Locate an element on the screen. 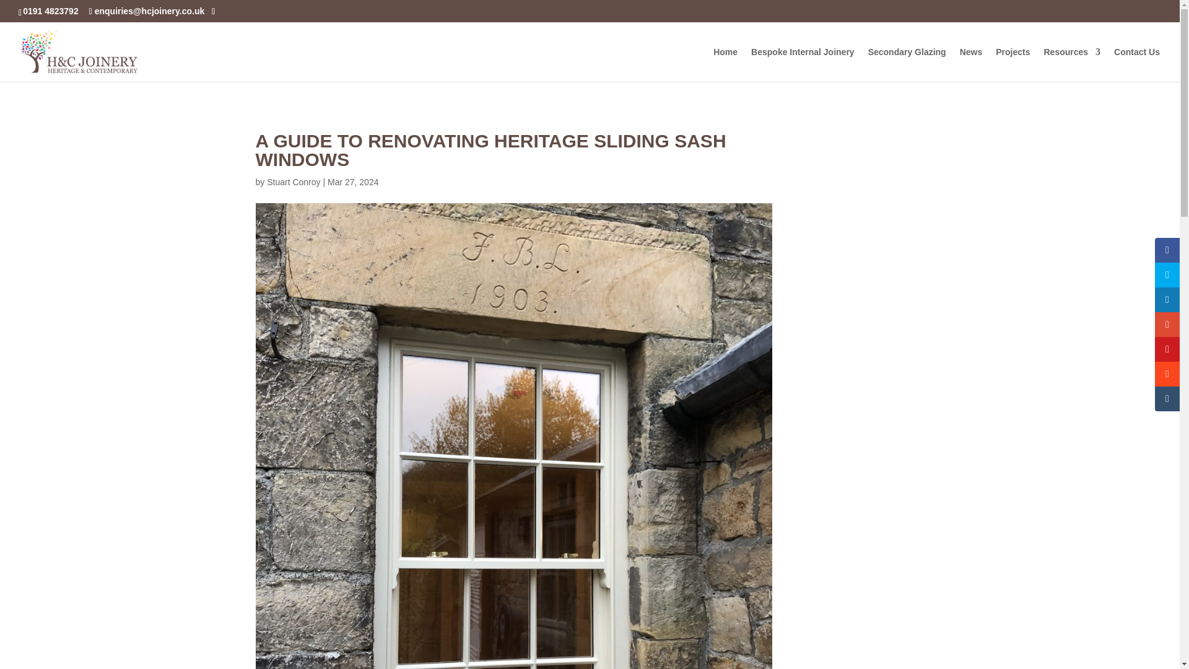  Posts by Stuart Conroy is located at coordinates (293, 182).